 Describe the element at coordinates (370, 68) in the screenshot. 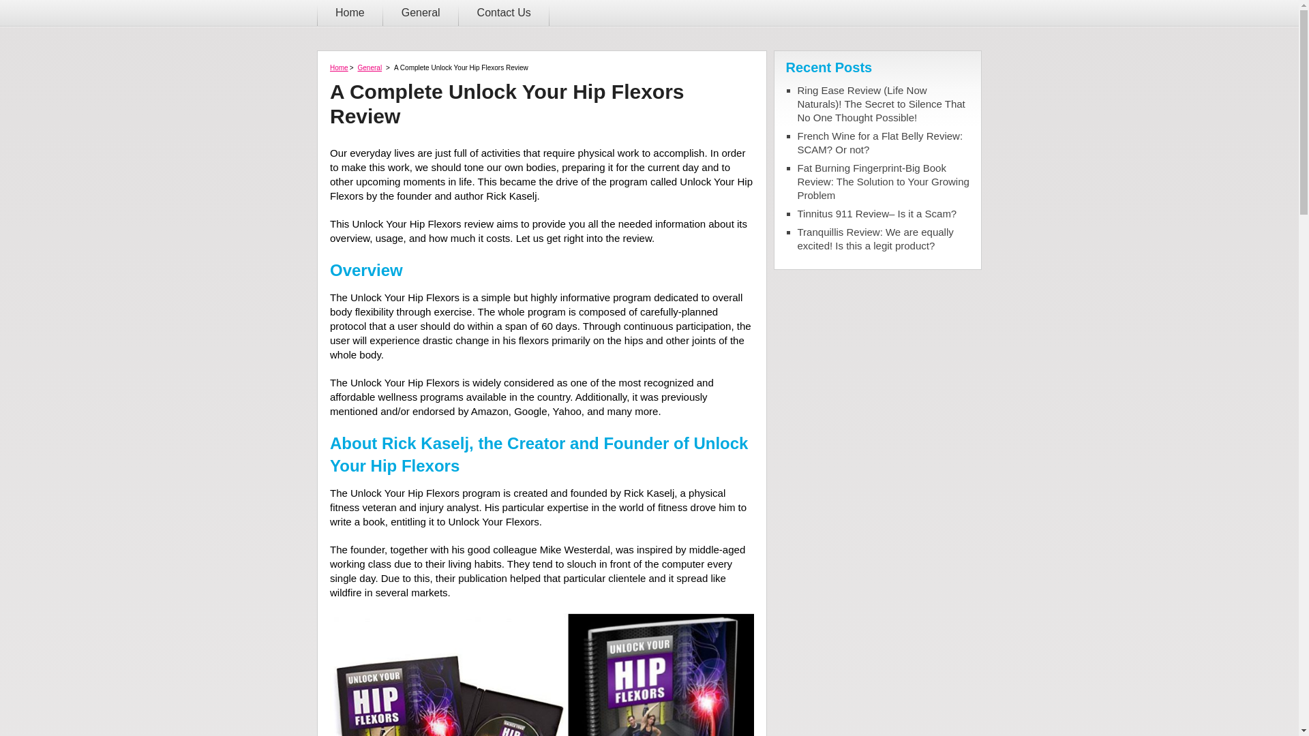

I see `General` at that location.